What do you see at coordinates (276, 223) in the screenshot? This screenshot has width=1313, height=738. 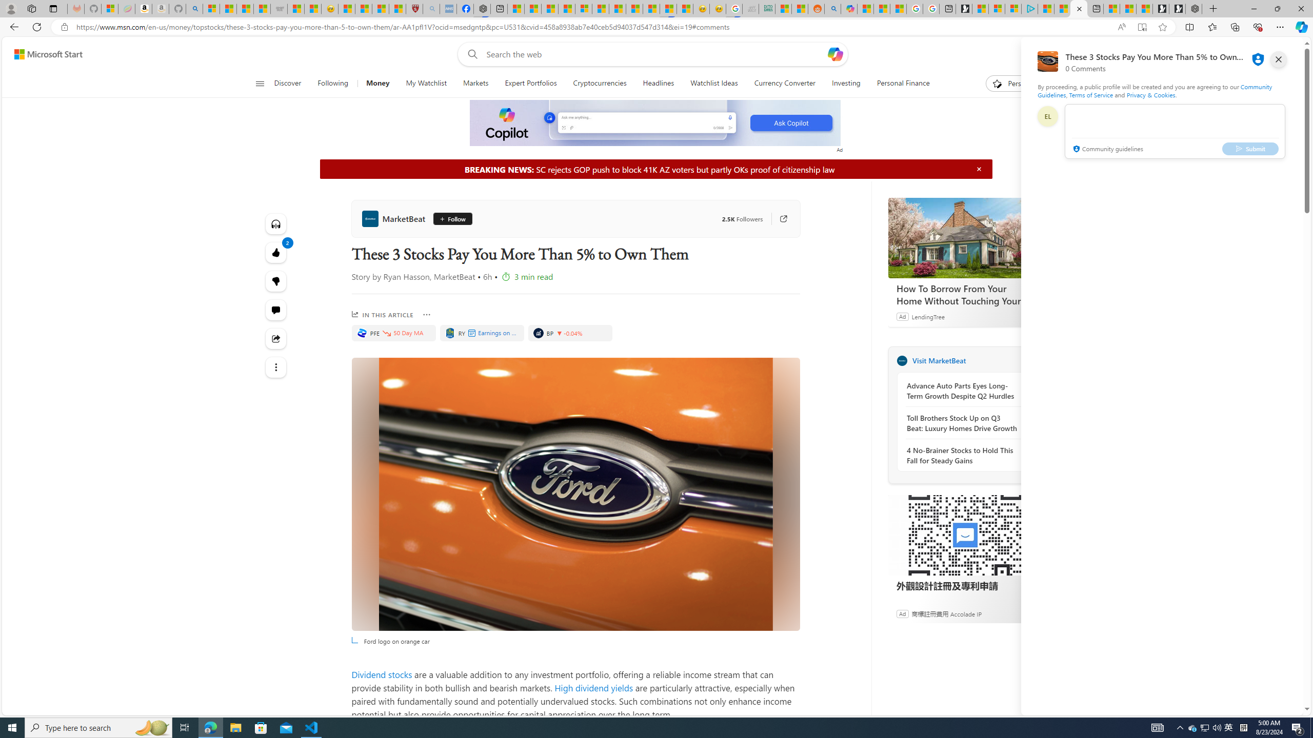 I see `Listen to this article` at bounding box center [276, 223].